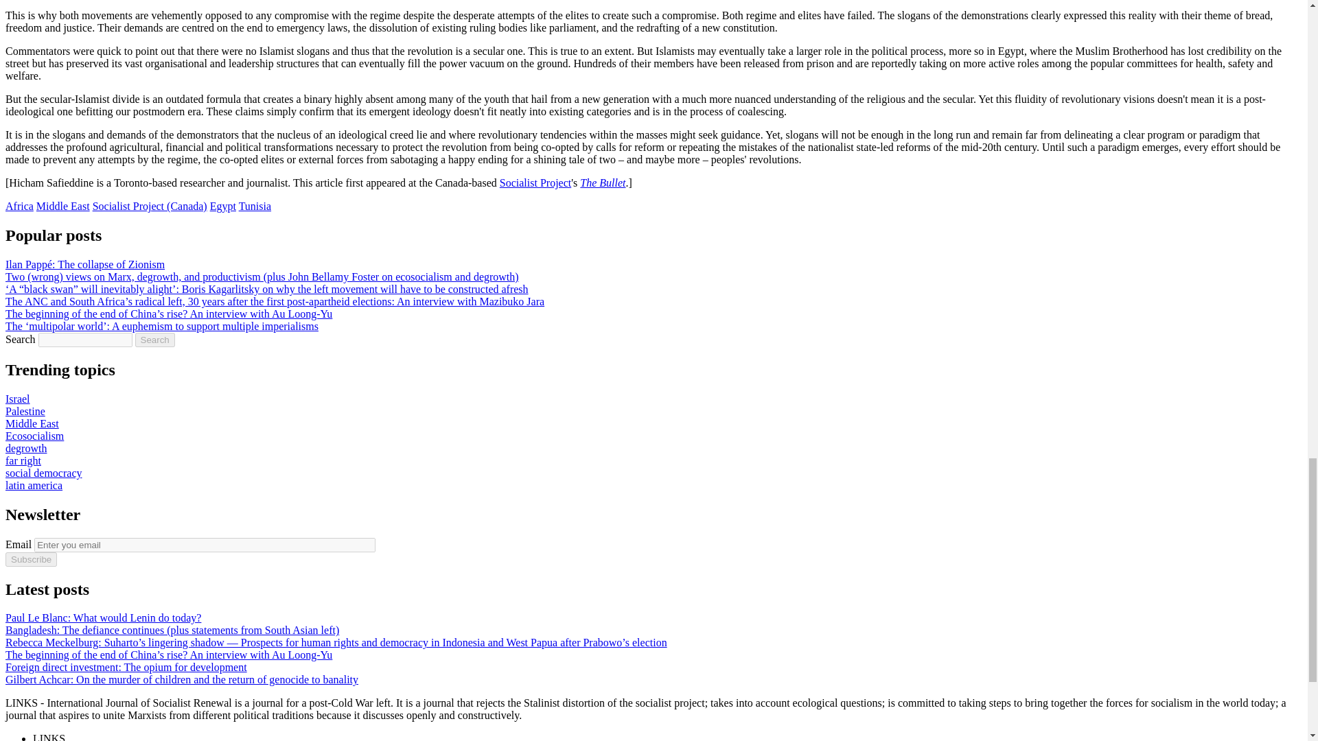  What do you see at coordinates (25, 448) in the screenshot?
I see `degrowth` at bounding box center [25, 448].